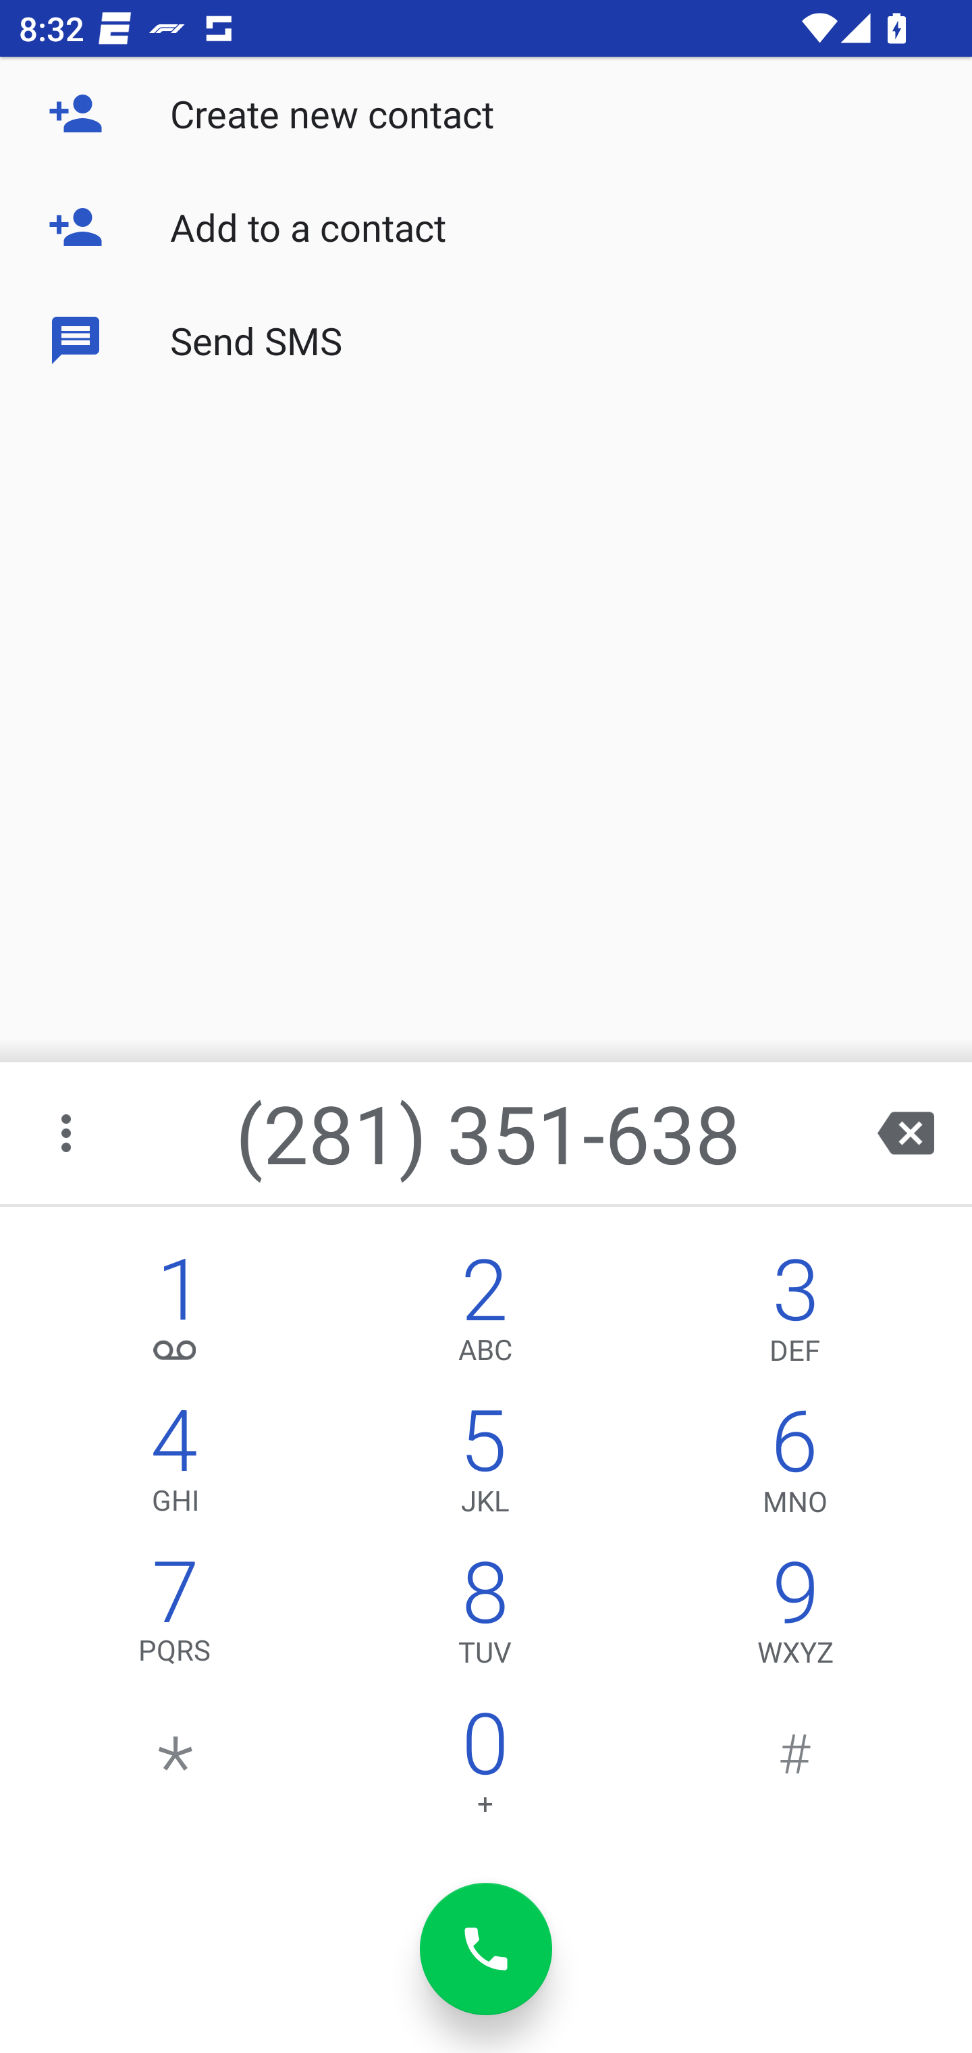  What do you see at coordinates (906, 1133) in the screenshot?
I see `backspace` at bounding box center [906, 1133].